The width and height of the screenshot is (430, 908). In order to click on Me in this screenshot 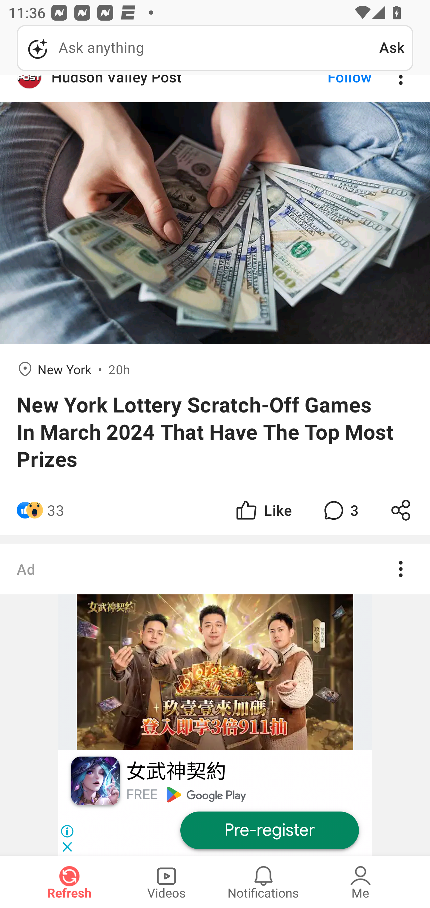, I will do `click(360, 882)`.